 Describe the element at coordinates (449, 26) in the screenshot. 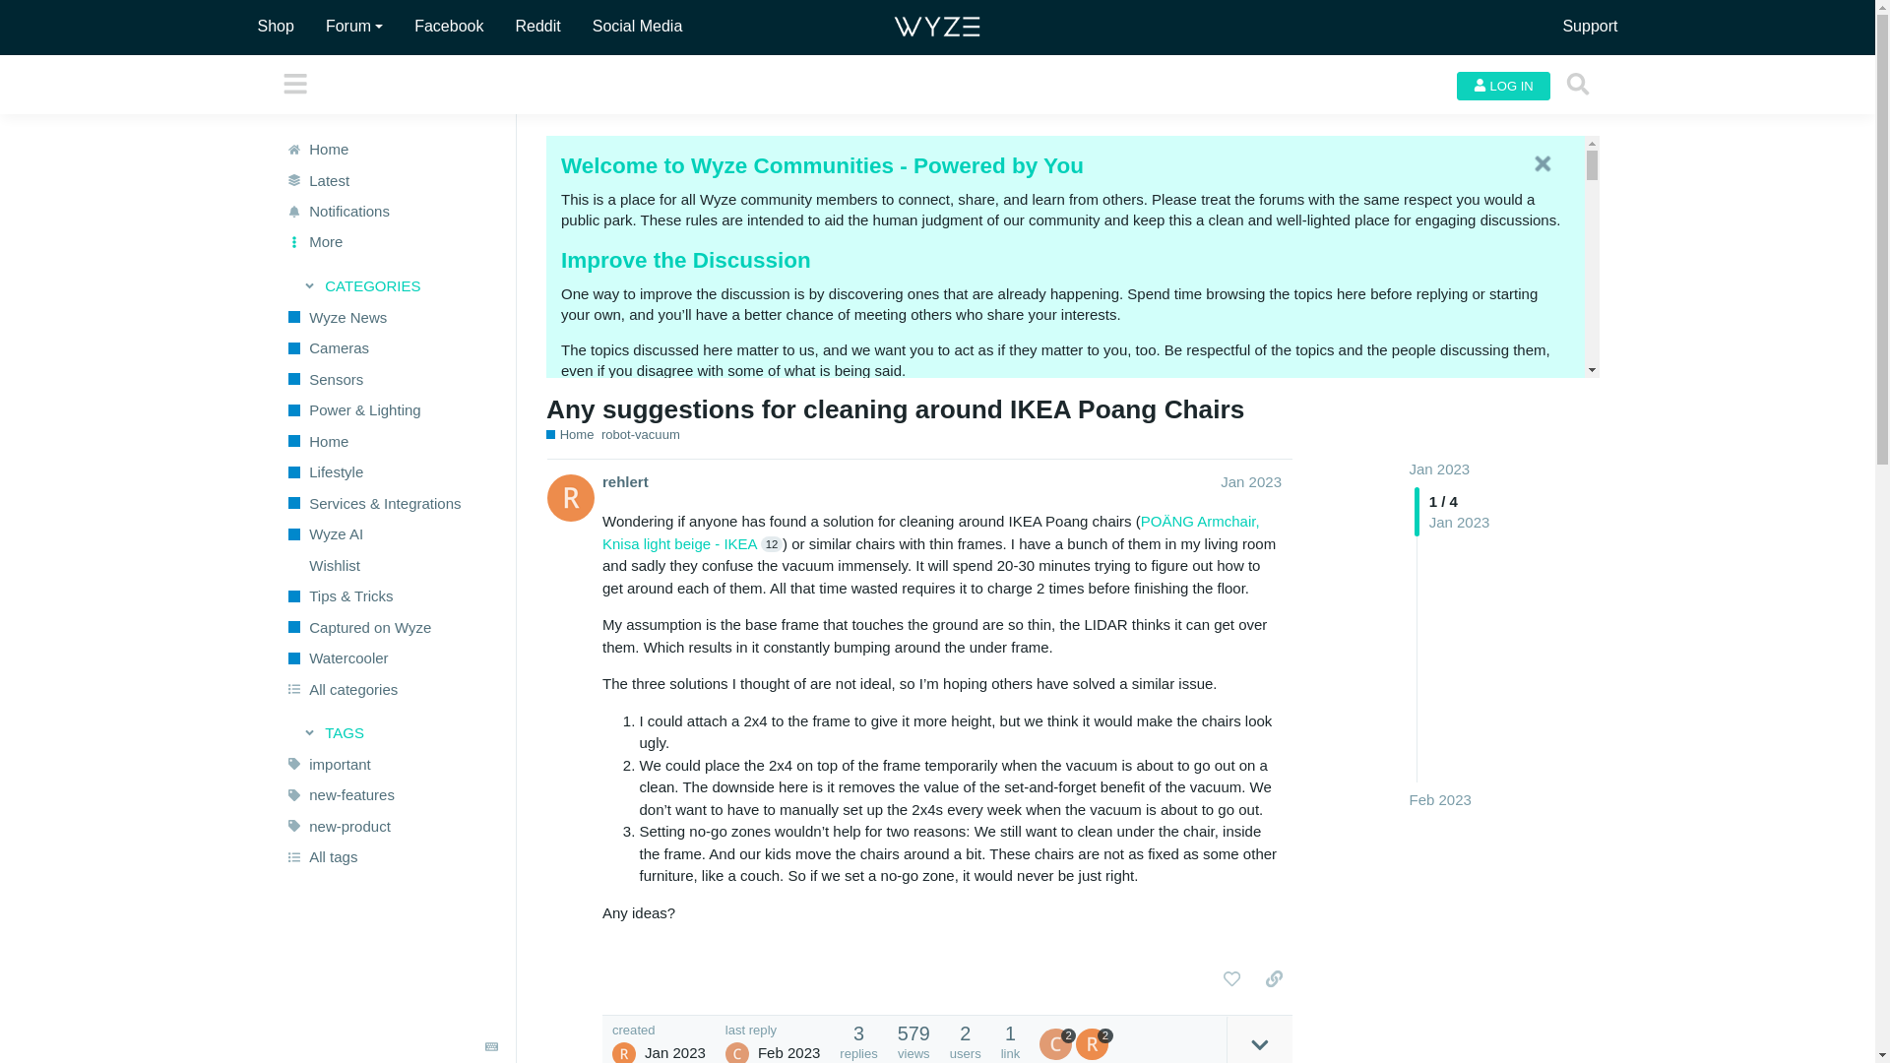

I see `Facebook` at that location.